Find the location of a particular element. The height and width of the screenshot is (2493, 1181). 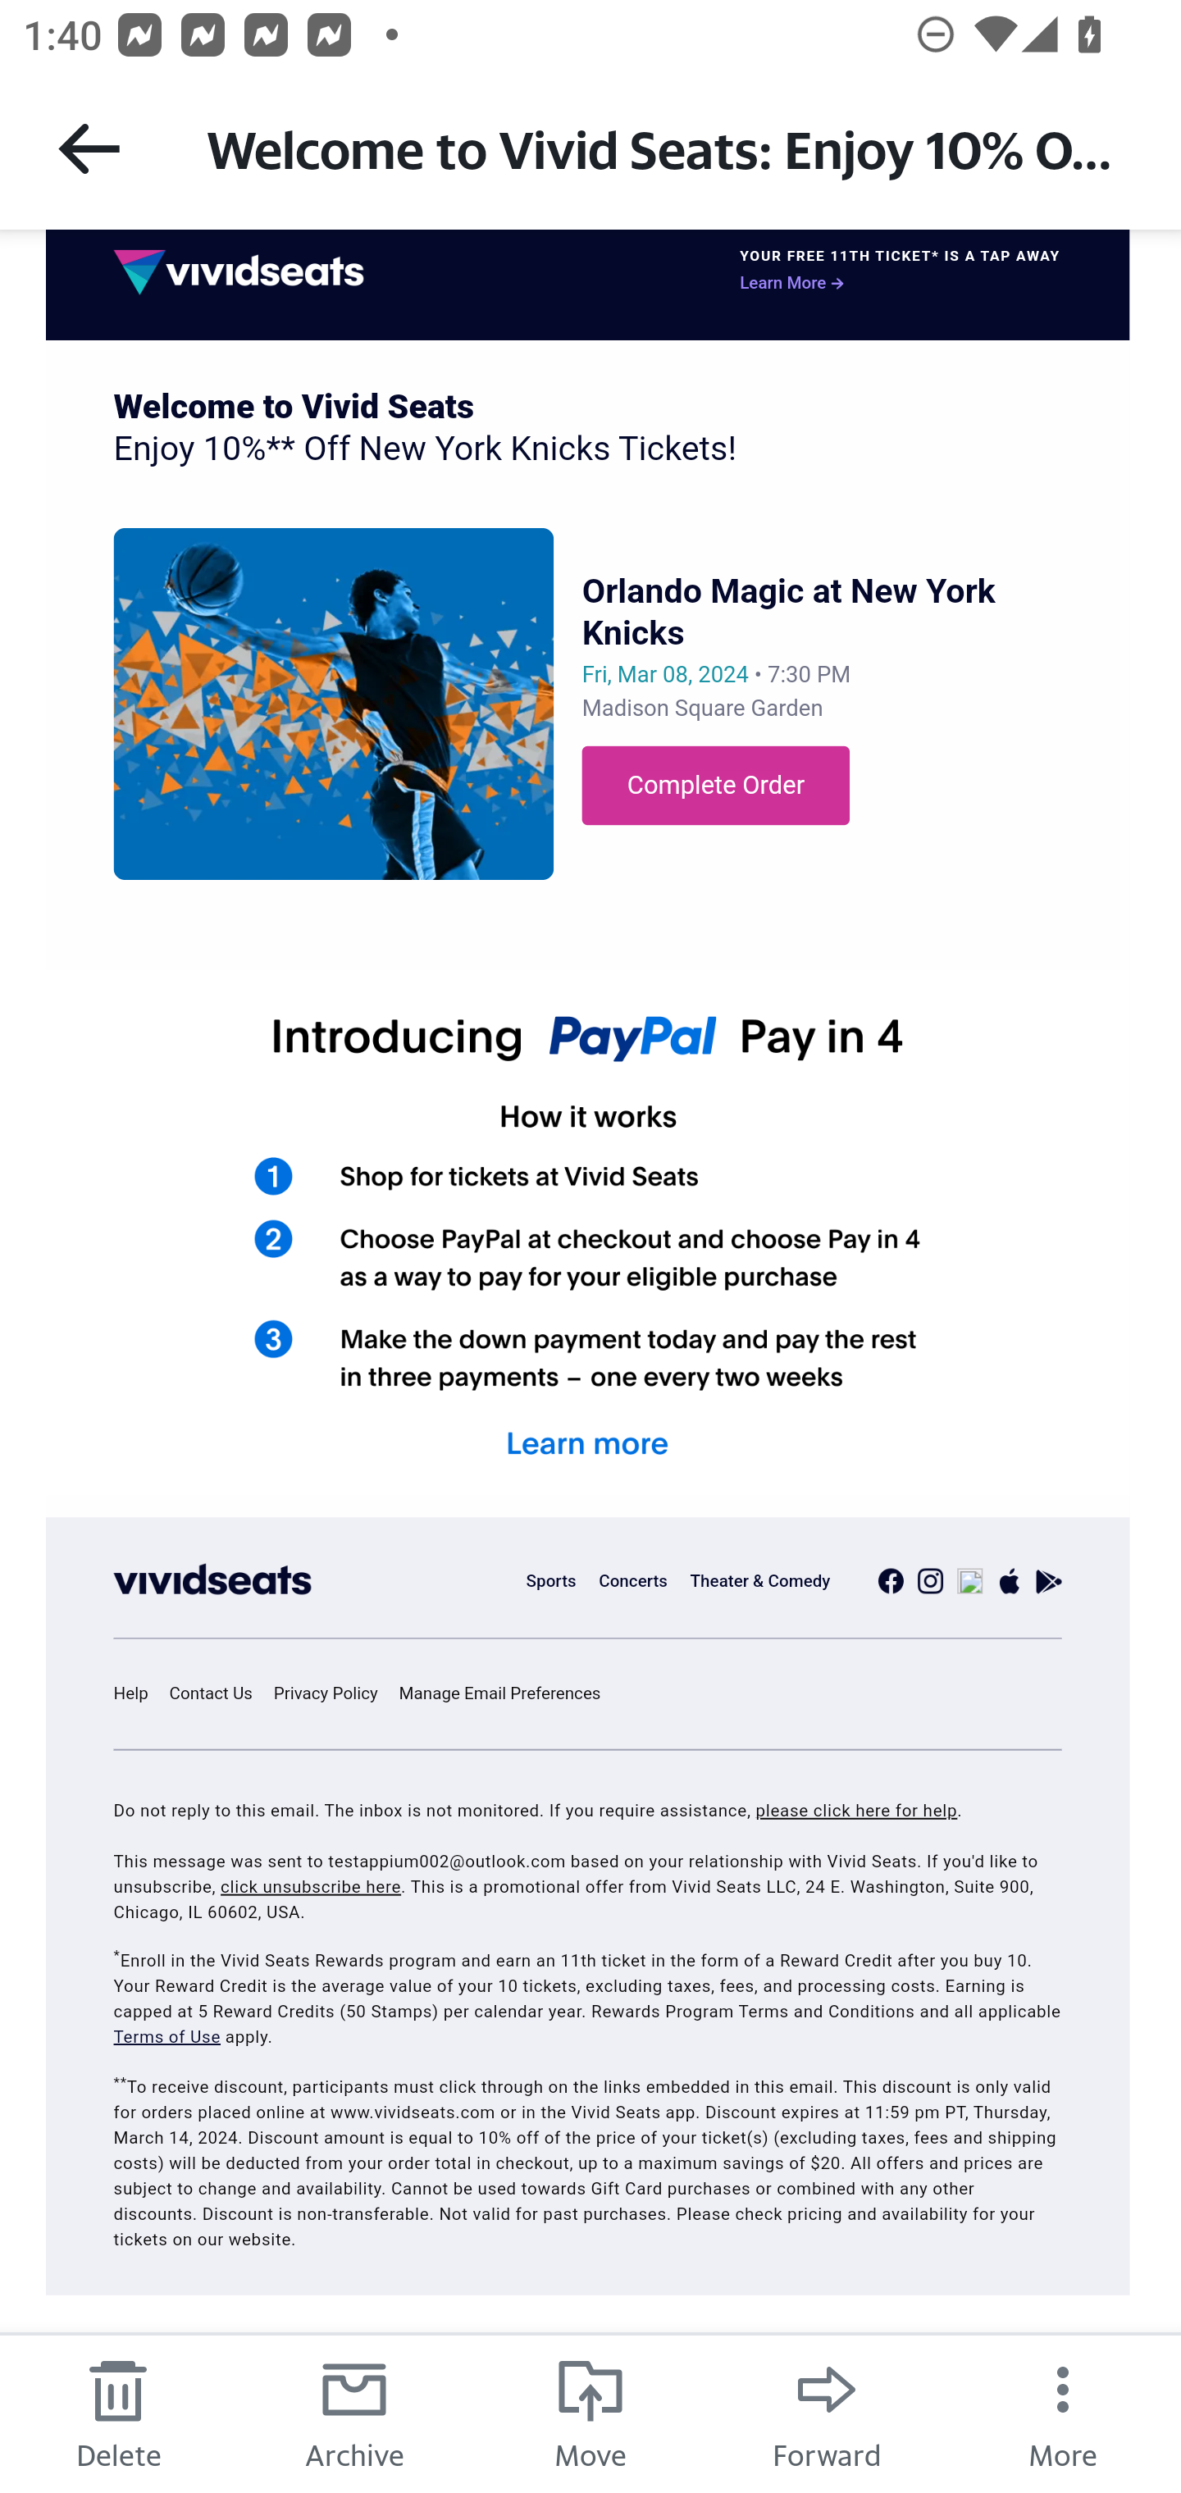

twitter is located at coordinates (969, 1580).